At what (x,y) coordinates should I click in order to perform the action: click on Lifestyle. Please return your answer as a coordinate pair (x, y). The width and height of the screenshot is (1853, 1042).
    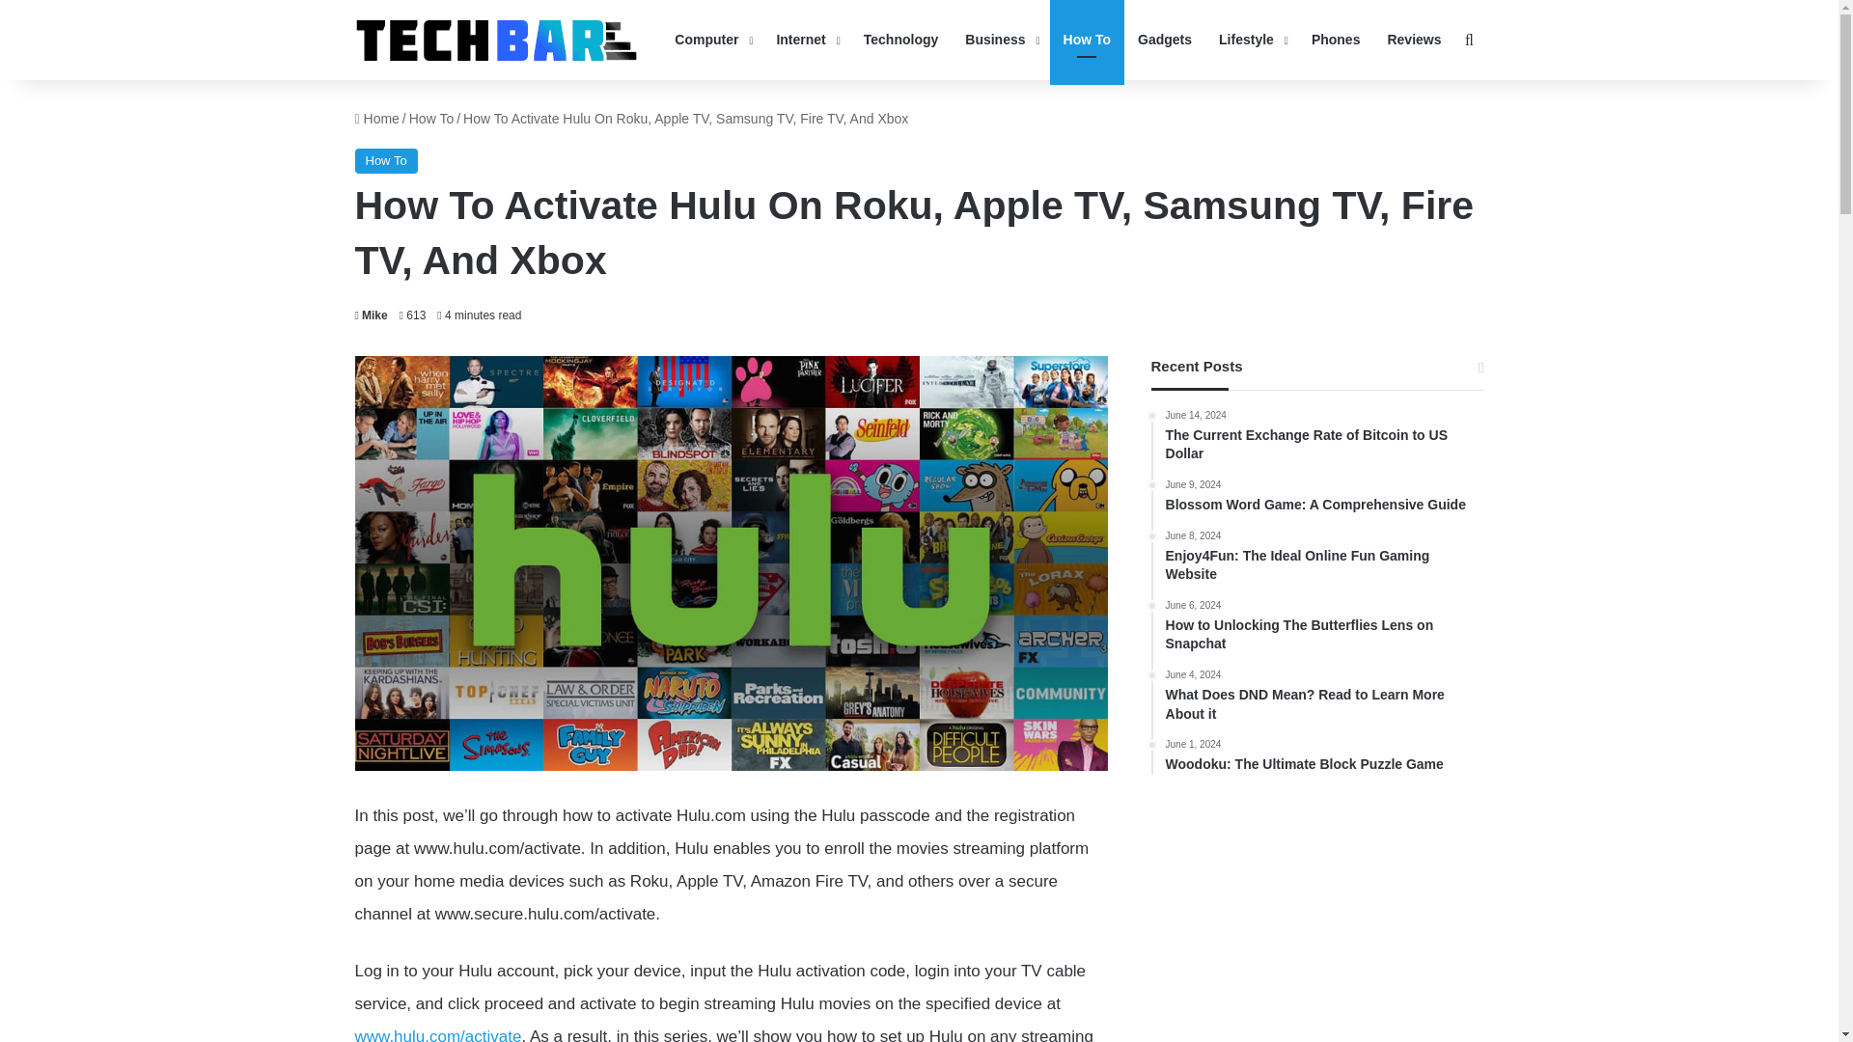
    Looking at the image, I should click on (1252, 41).